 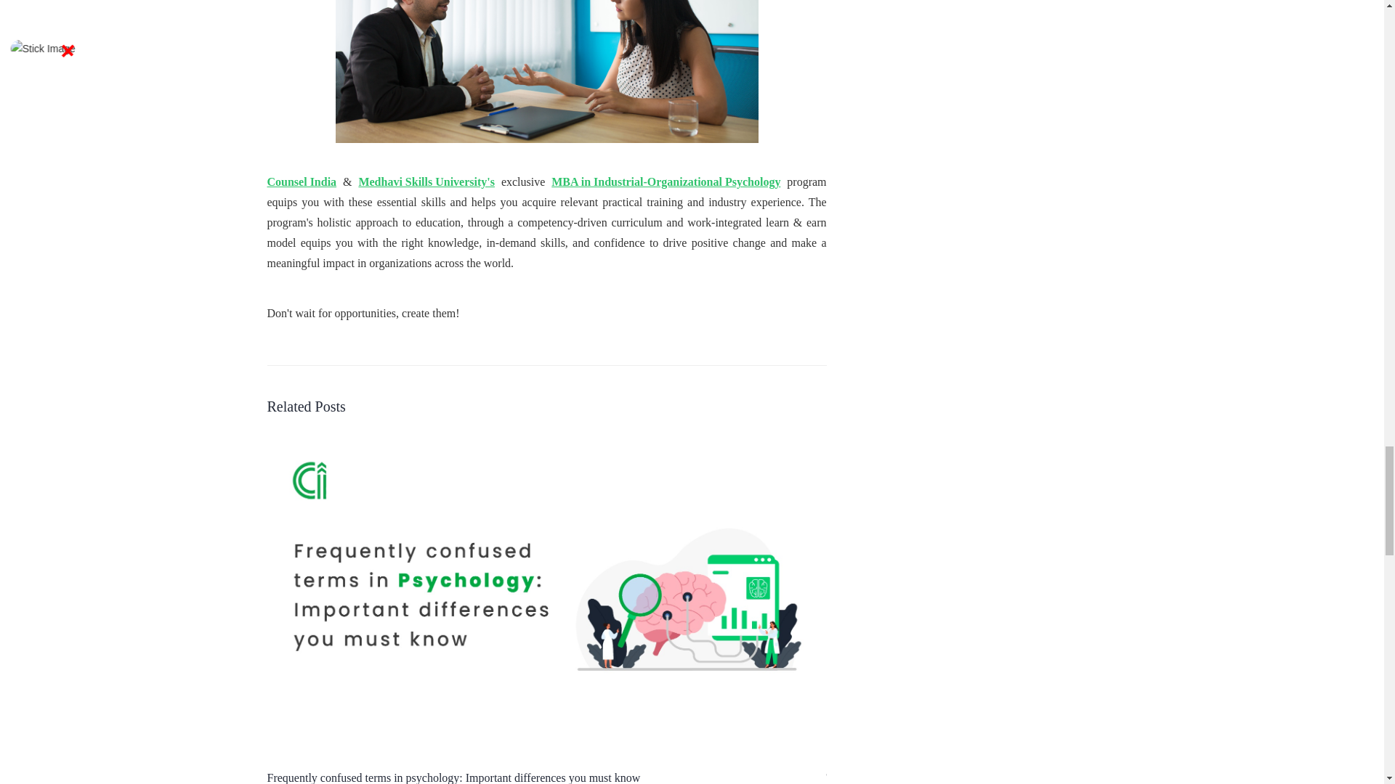 What do you see at coordinates (547, 71) in the screenshot?
I see `Psychology` at bounding box center [547, 71].